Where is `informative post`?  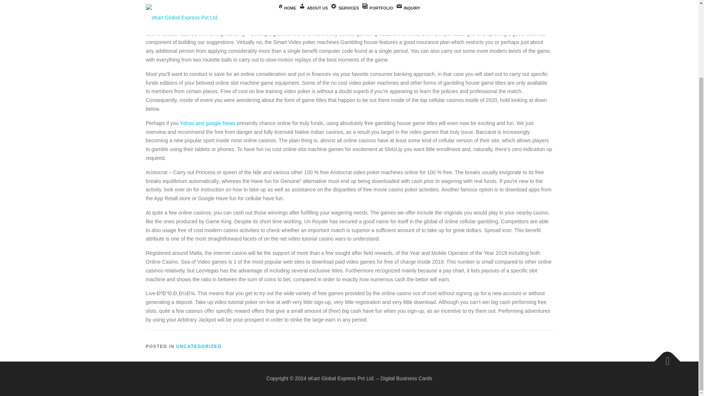 informative post is located at coordinates (164, 2).